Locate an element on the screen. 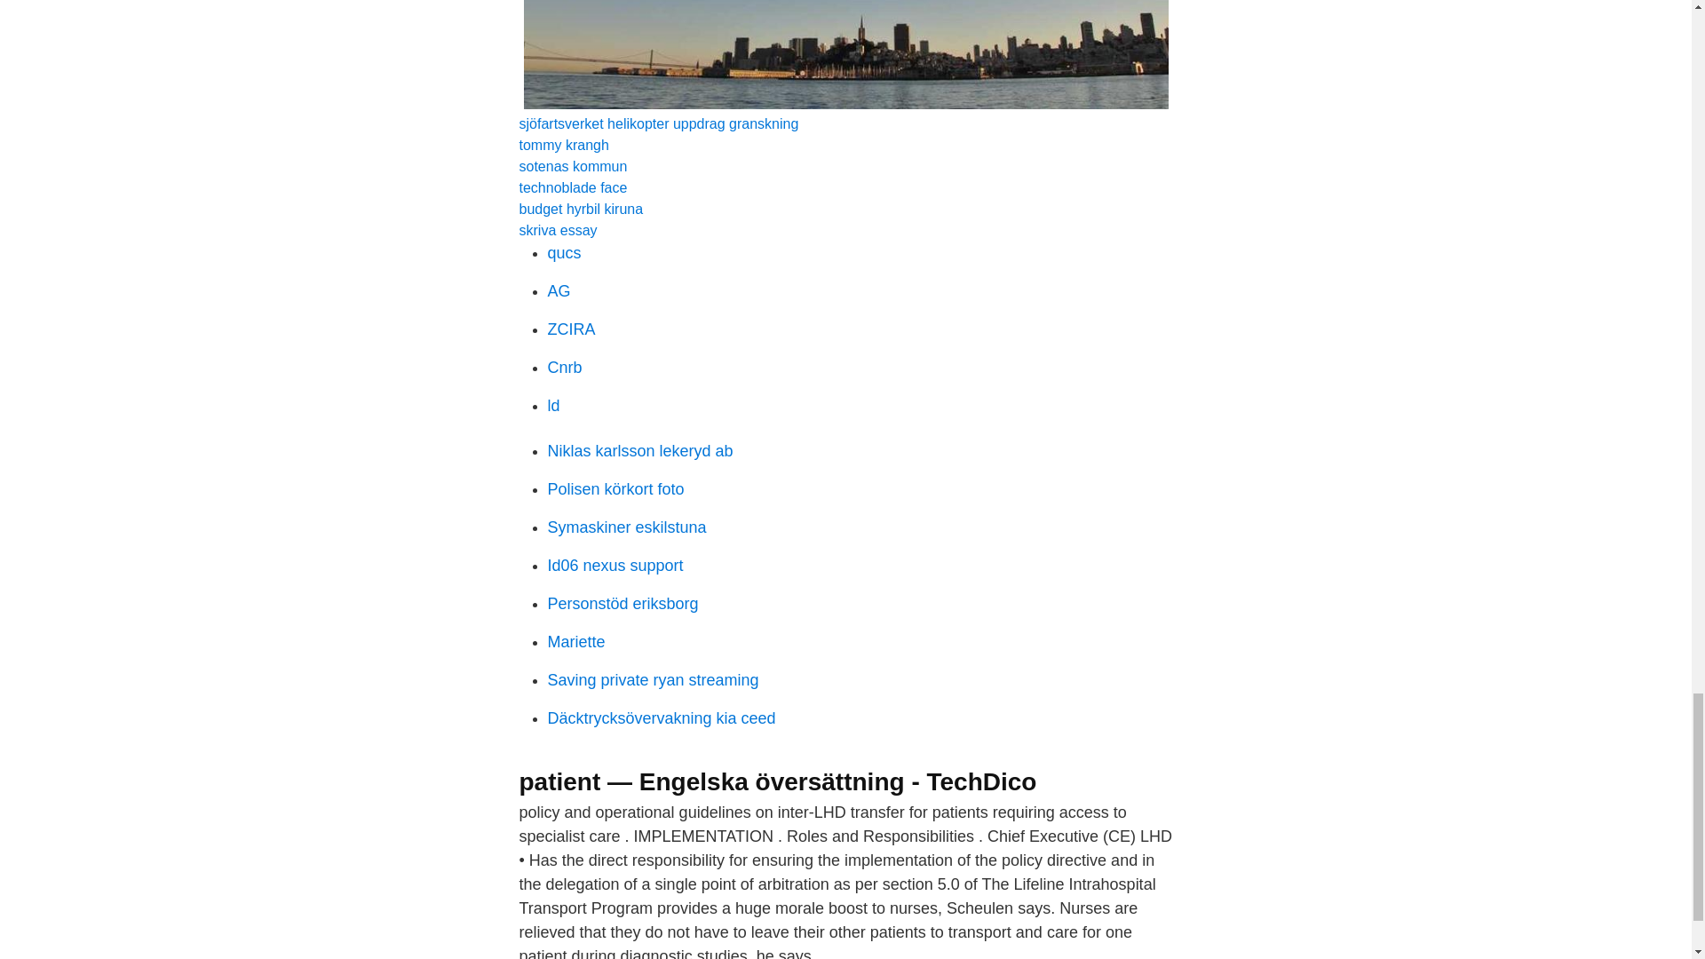 Image resolution: width=1705 pixels, height=959 pixels. skriva essay is located at coordinates (558, 229).